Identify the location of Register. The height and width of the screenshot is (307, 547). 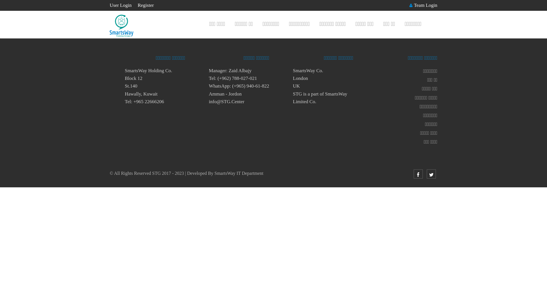
(146, 5).